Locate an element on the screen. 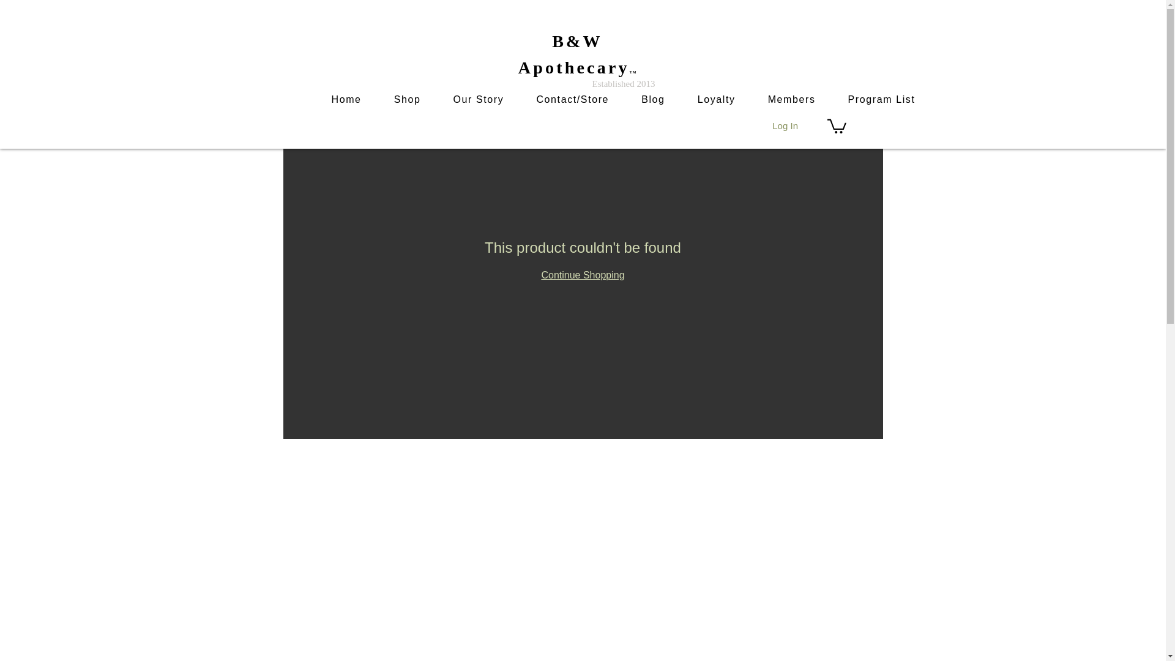  Home is located at coordinates (346, 99).